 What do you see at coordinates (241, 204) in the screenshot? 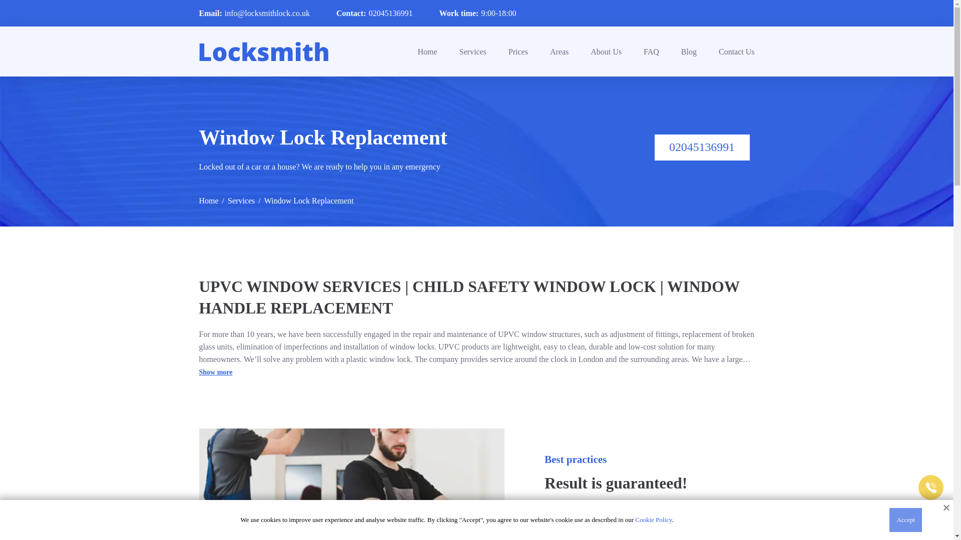
I see `Services` at bounding box center [241, 204].